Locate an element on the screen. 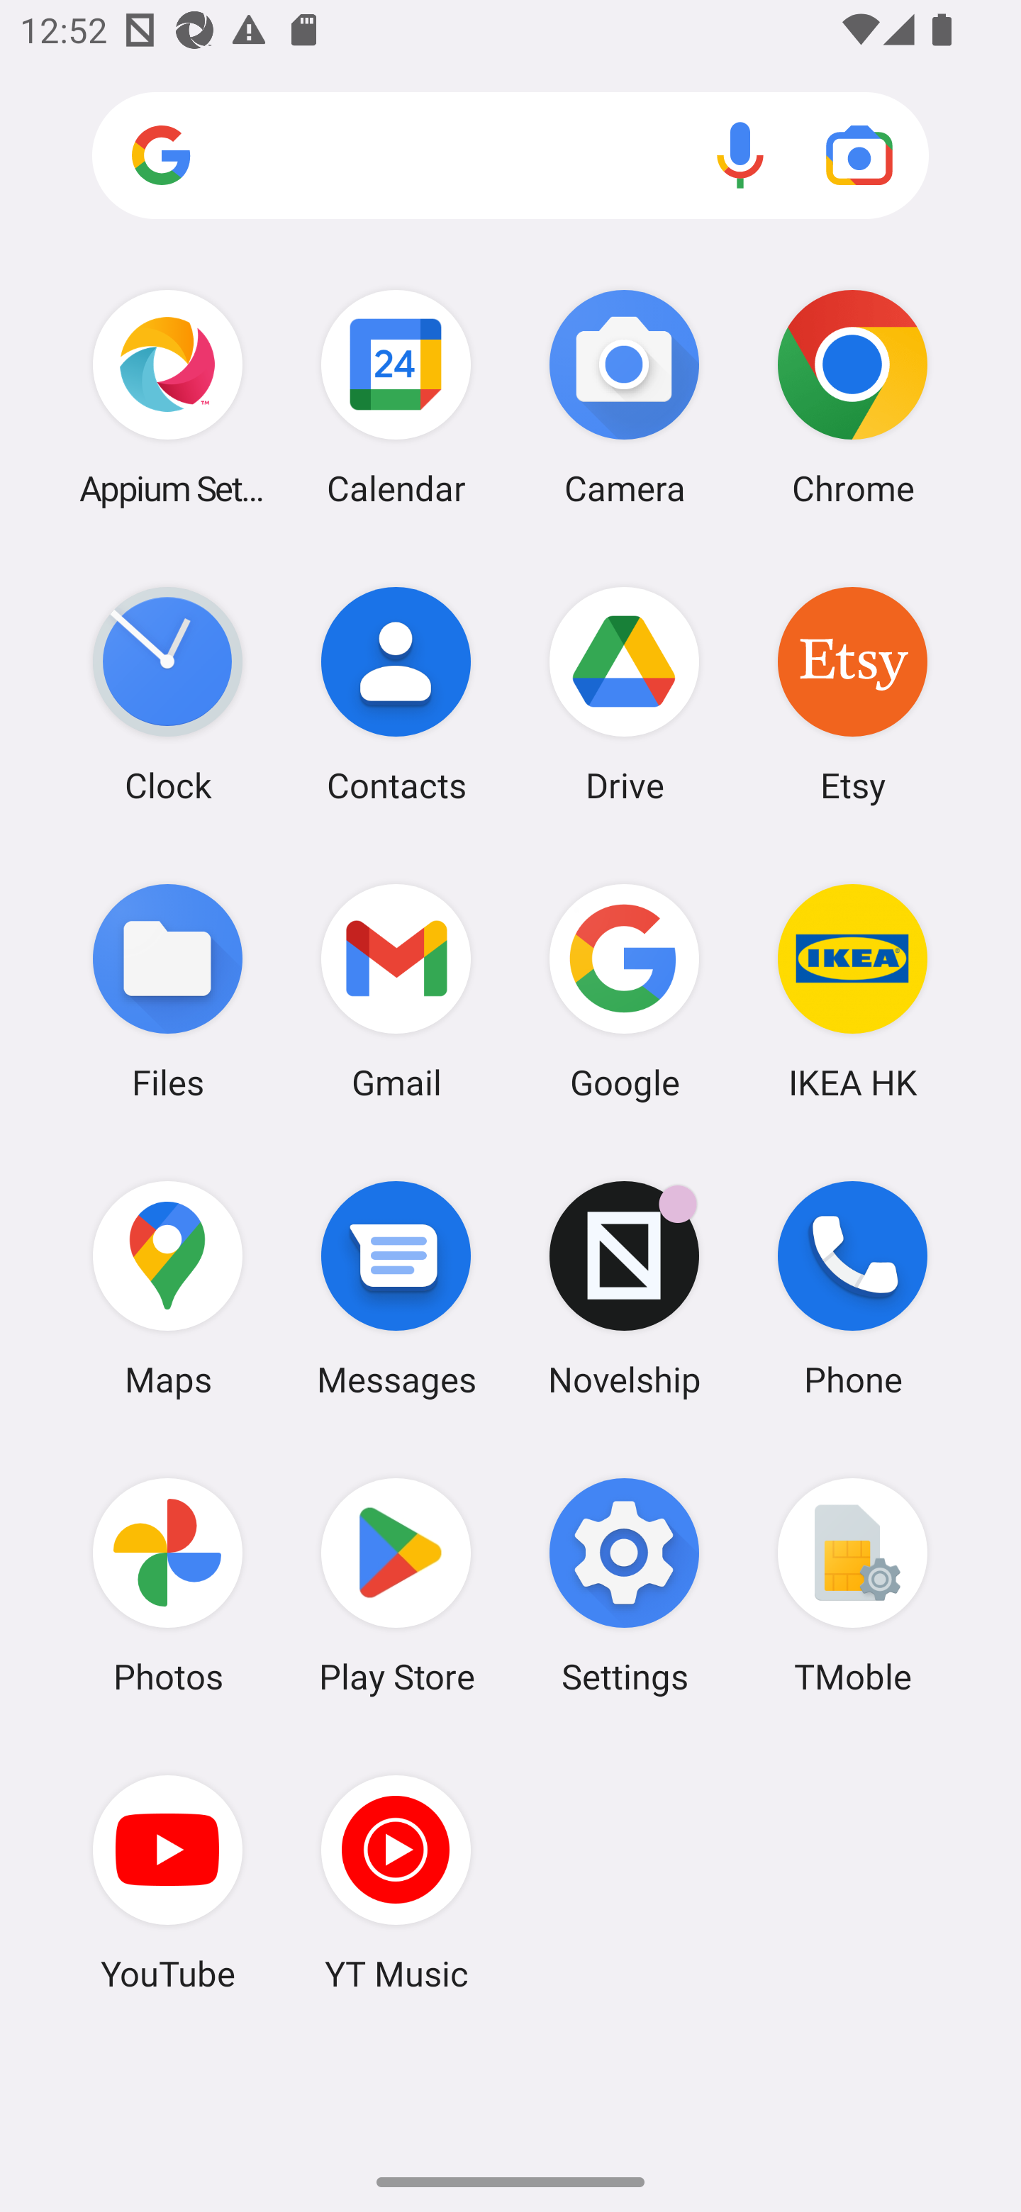 This screenshot has width=1021, height=2212. Calendar is located at coordinates (396, 397).